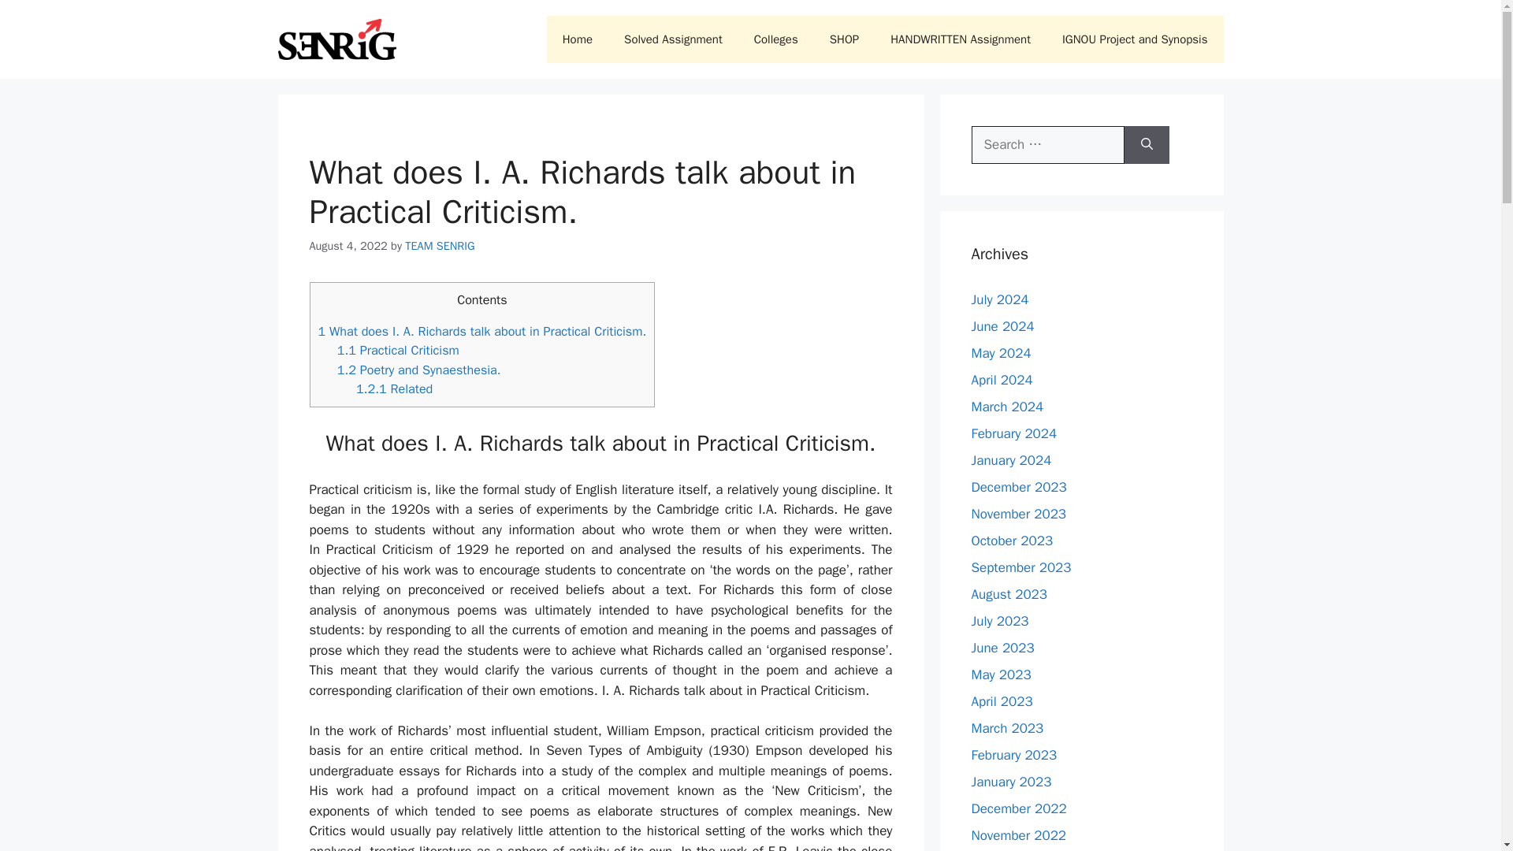 The image size is (1513, 851). I want to click on August 2023, so click(1009, 594).